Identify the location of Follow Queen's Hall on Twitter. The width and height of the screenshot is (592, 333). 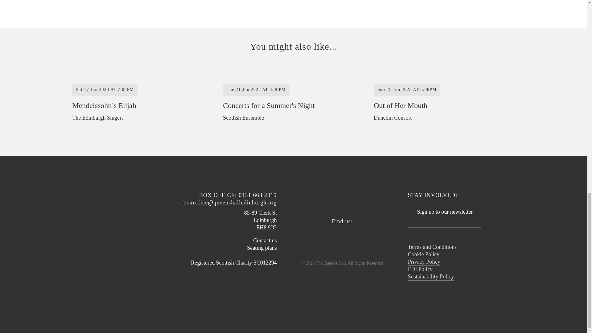
(341, 239).